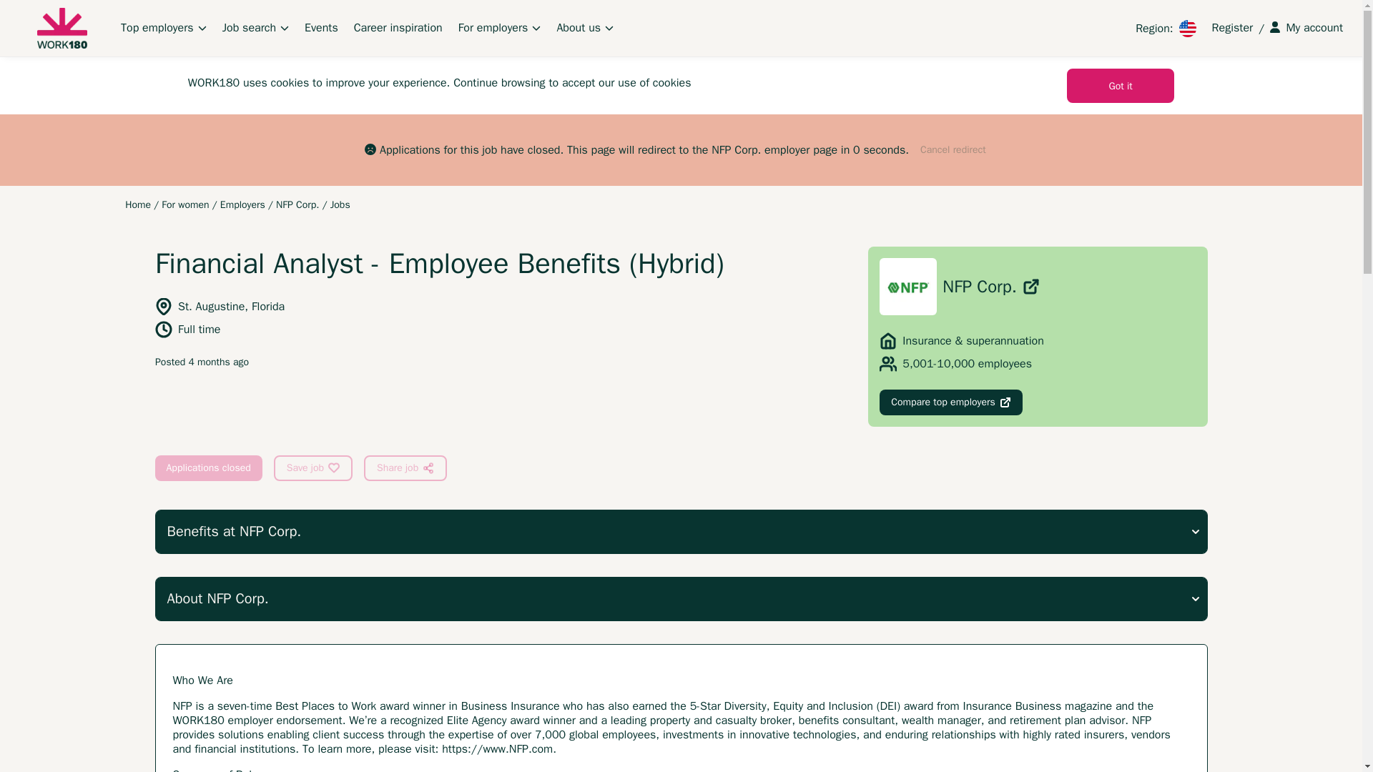  I want to click on Got it, so click(1120, 86).